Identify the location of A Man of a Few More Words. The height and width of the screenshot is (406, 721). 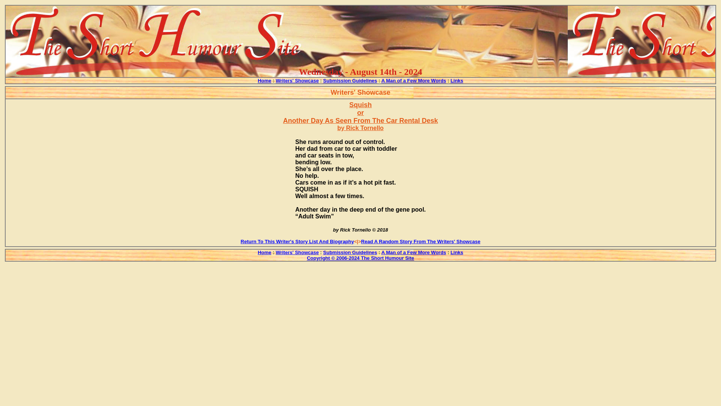
(414, 252).